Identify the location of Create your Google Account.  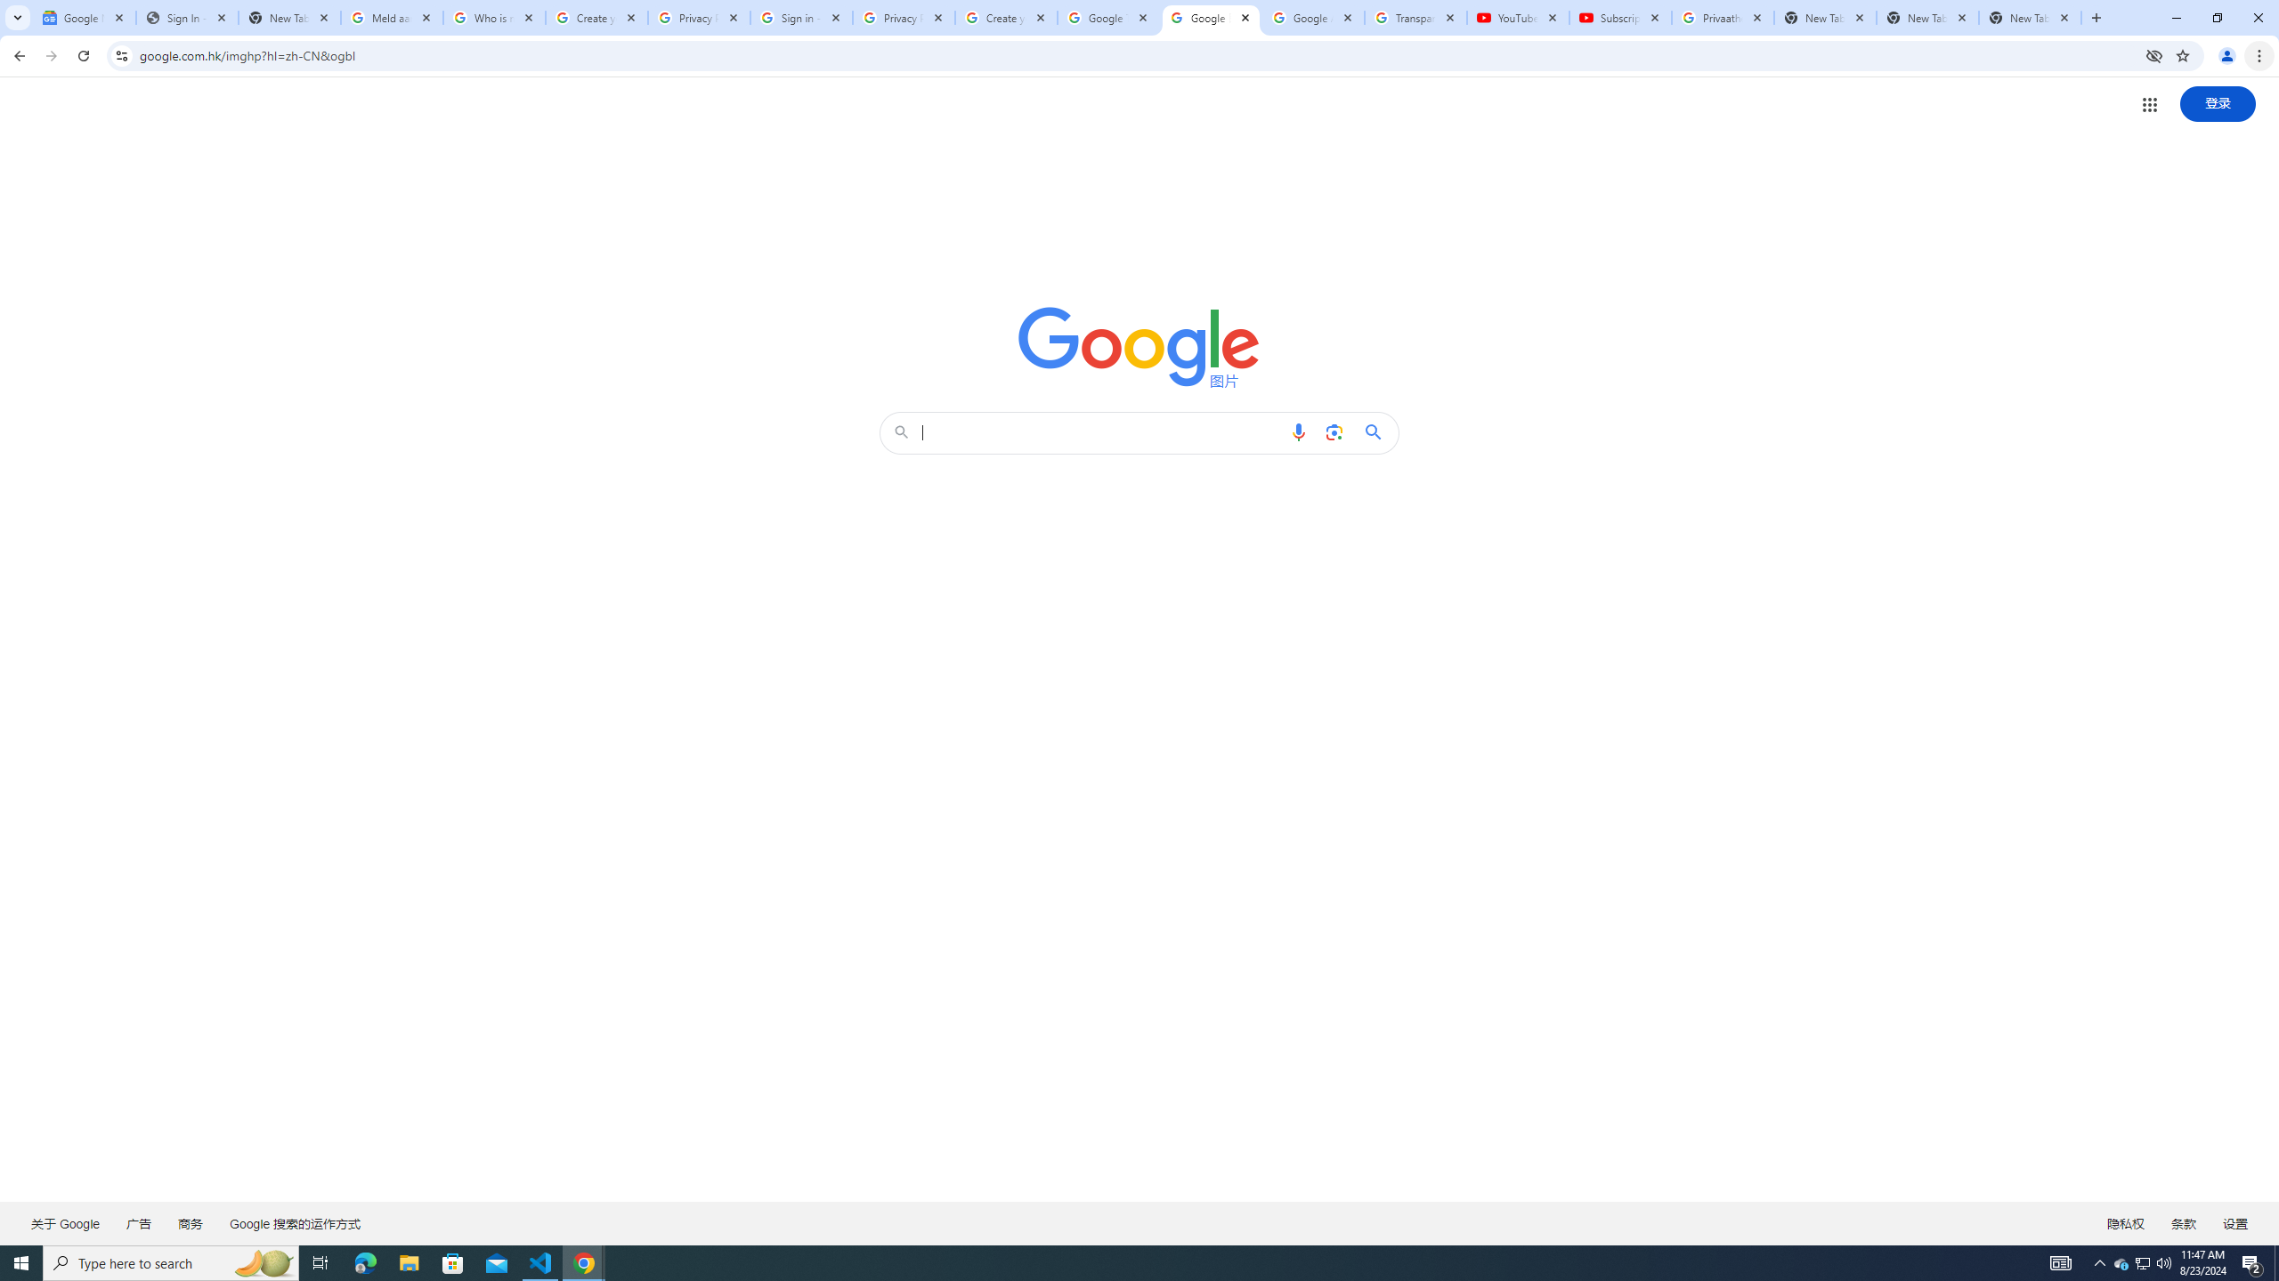
(596, 18).